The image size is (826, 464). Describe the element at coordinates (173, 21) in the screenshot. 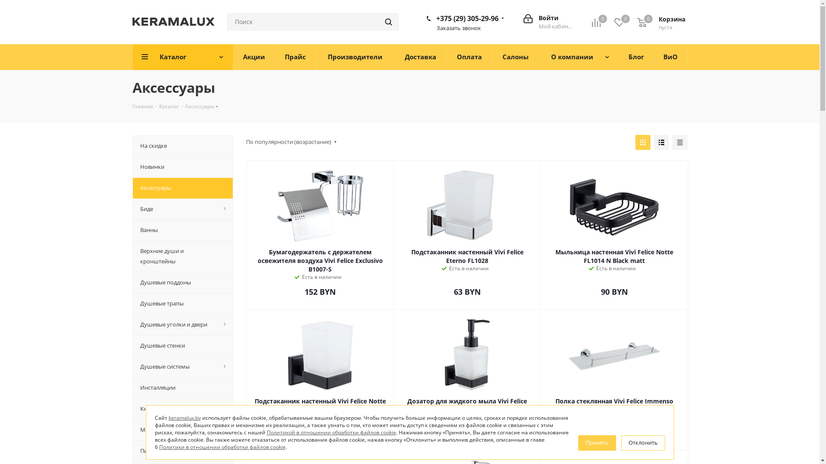

I see `Keramalux` at that location.